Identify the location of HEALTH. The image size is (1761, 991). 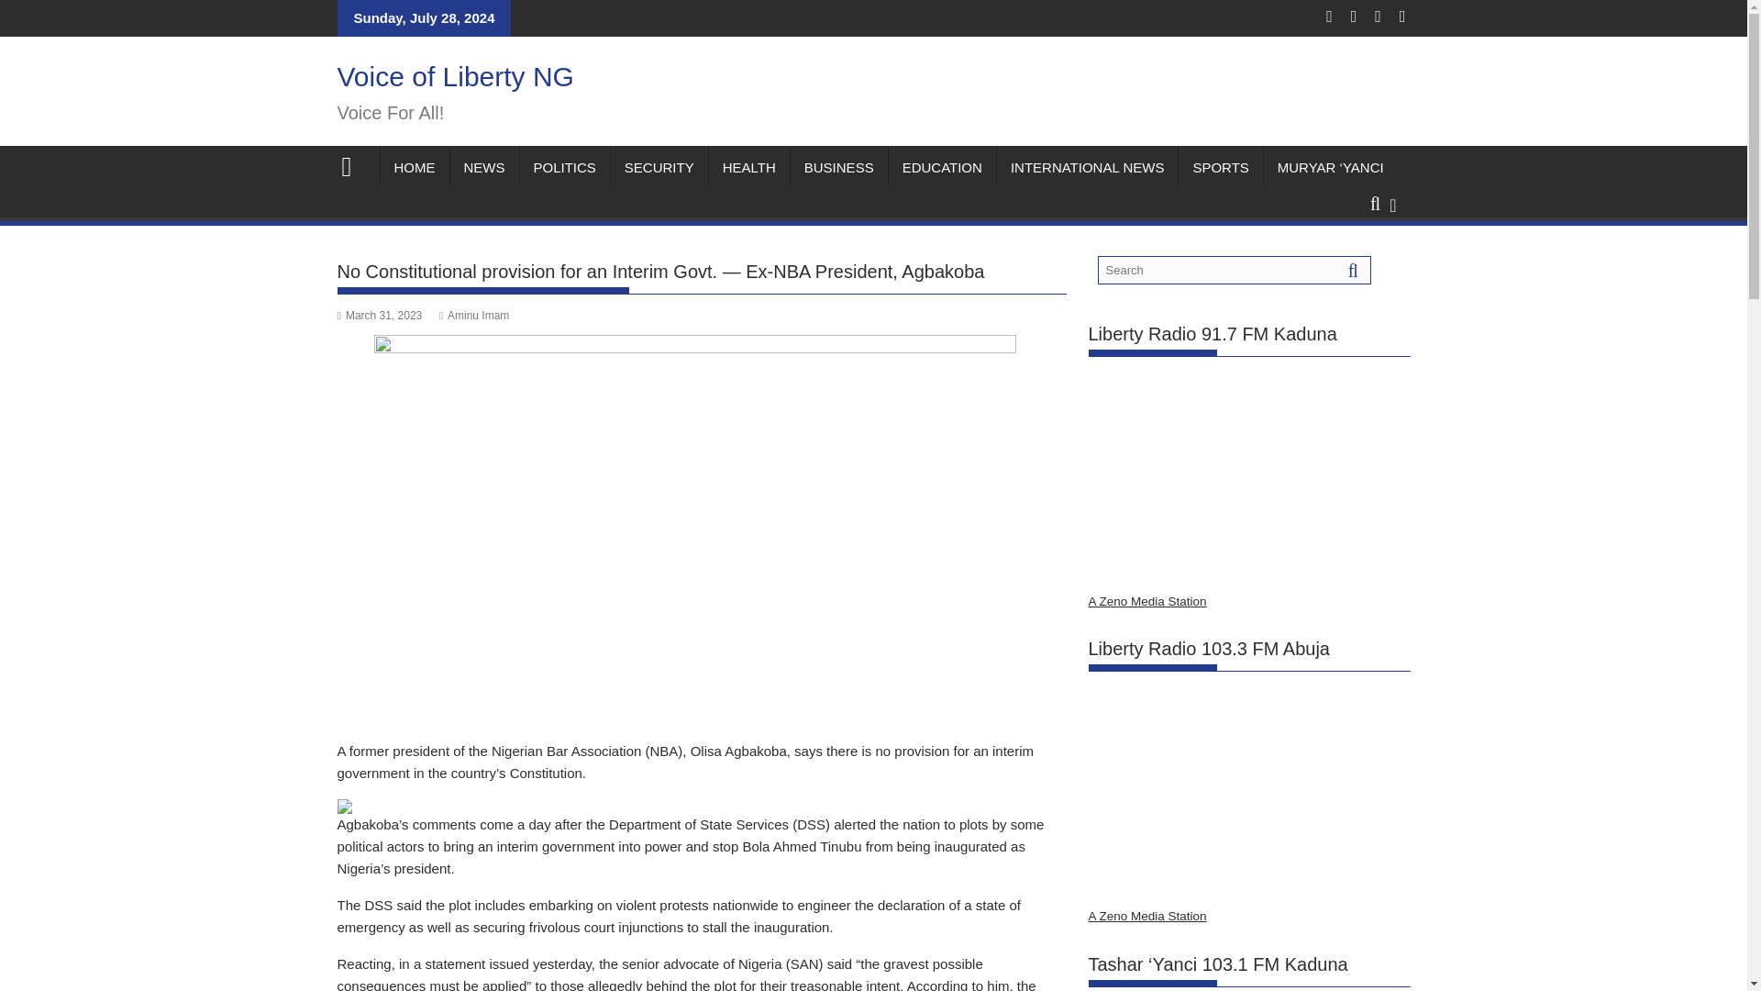
(748, 167).